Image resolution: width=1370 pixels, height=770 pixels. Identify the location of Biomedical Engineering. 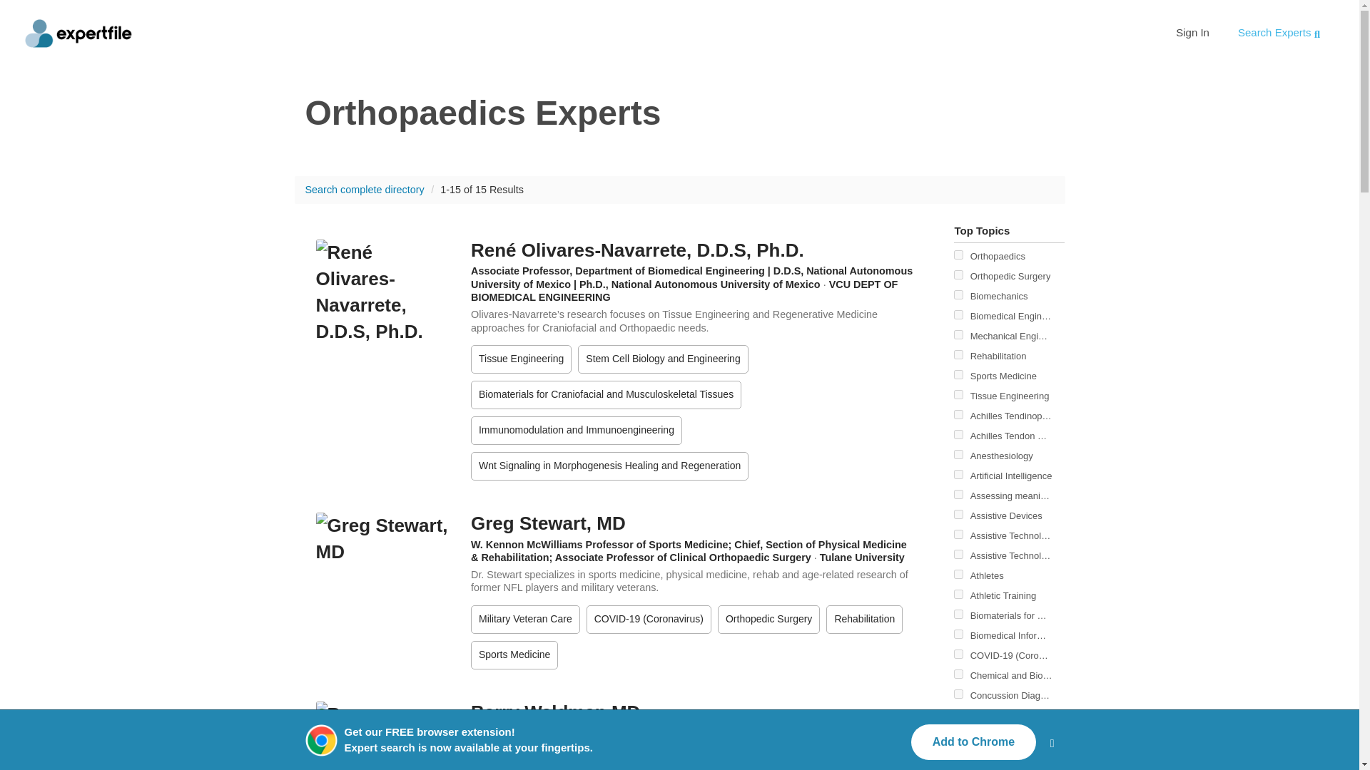
(1003, 317).